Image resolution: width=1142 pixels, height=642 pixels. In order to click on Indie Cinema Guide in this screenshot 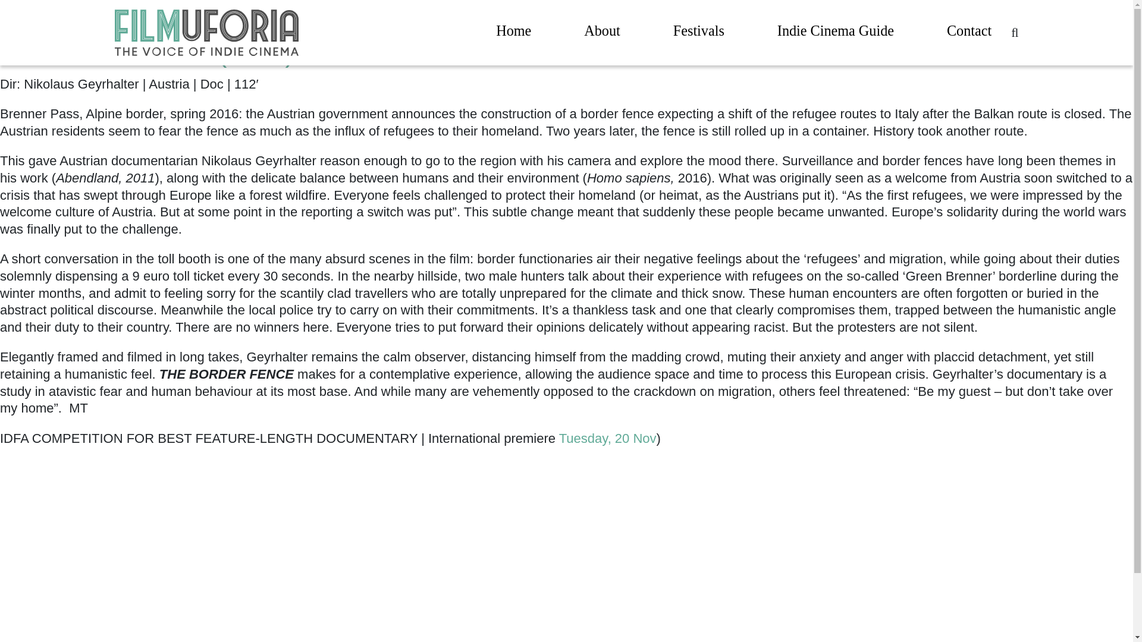, I will do `click(836, 33)`.